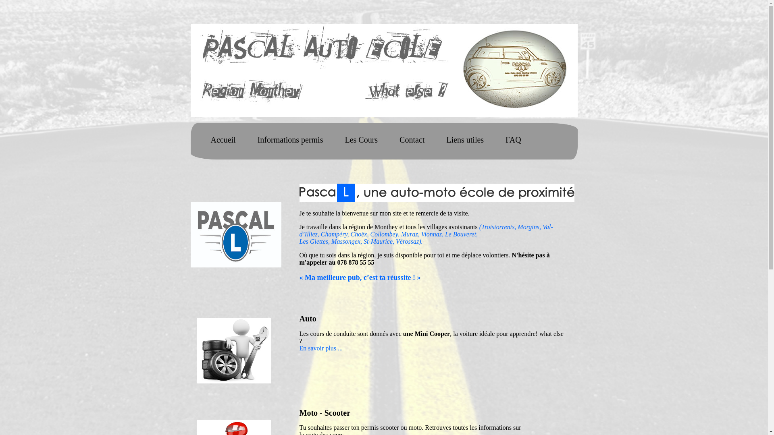 The width and height of the screenshot is (774, 435). Describe the element at coordinates (325, 413) in the screenshot. I see `Moto - Scooter` at that location.